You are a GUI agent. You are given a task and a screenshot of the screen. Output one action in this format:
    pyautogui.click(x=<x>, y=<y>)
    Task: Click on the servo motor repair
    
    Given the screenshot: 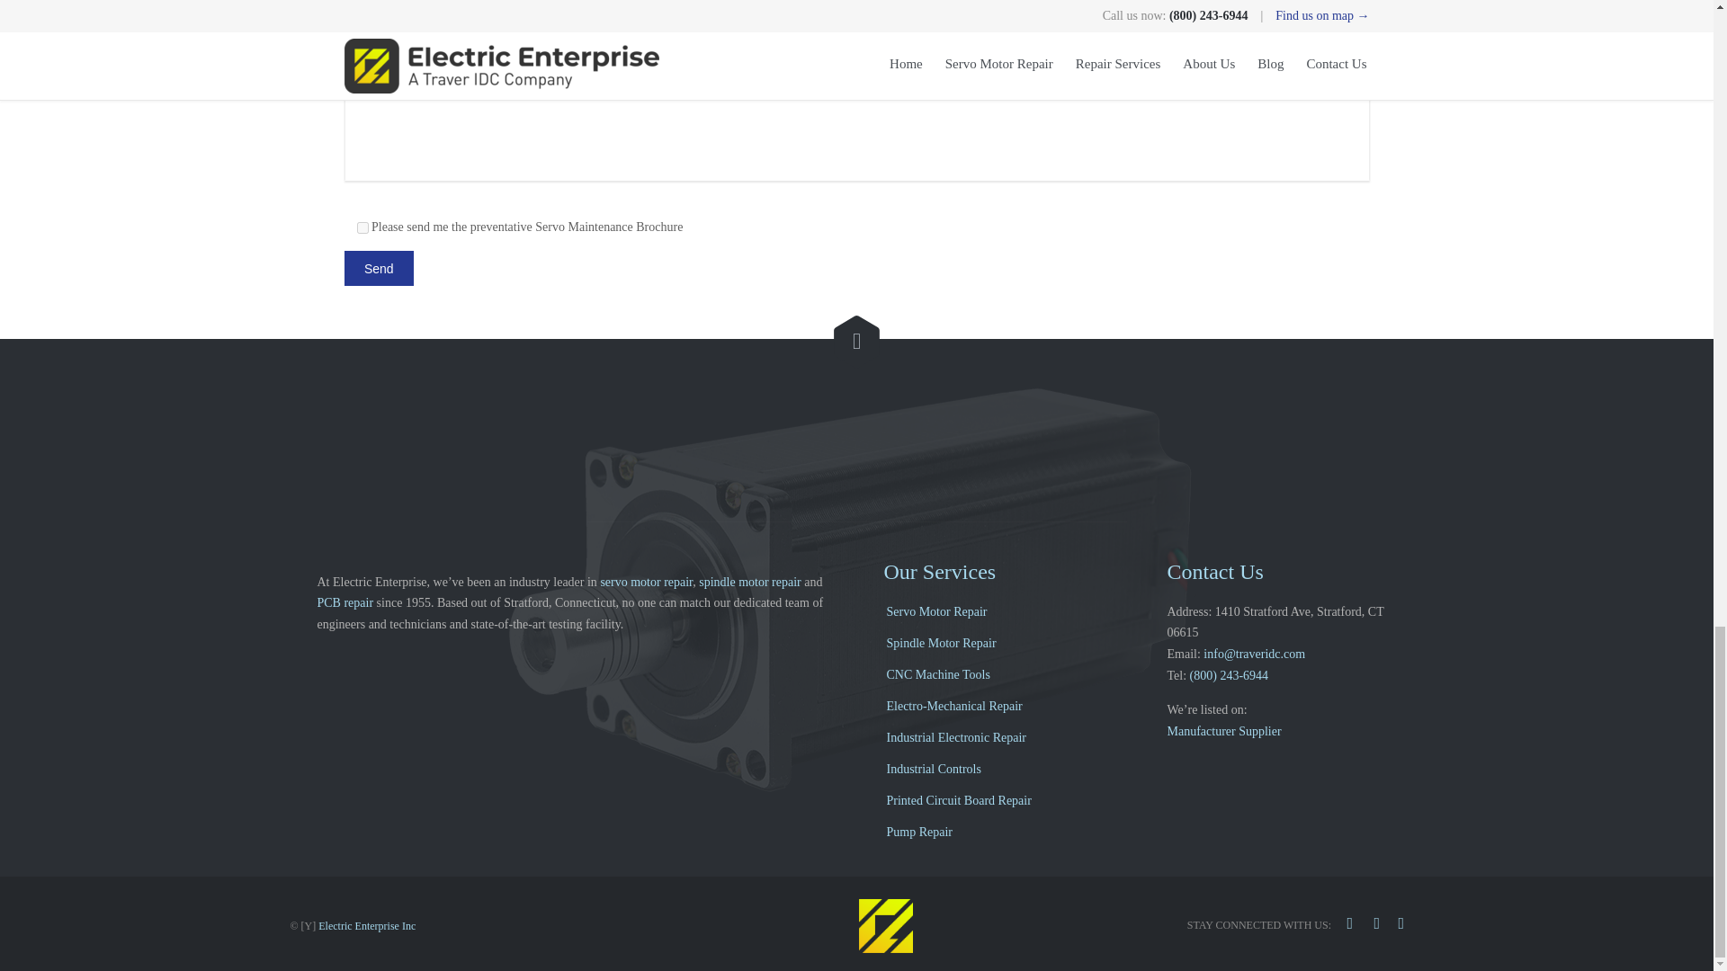 What is the action you would take?
    pyautogui.click(x=646, y=582)
    